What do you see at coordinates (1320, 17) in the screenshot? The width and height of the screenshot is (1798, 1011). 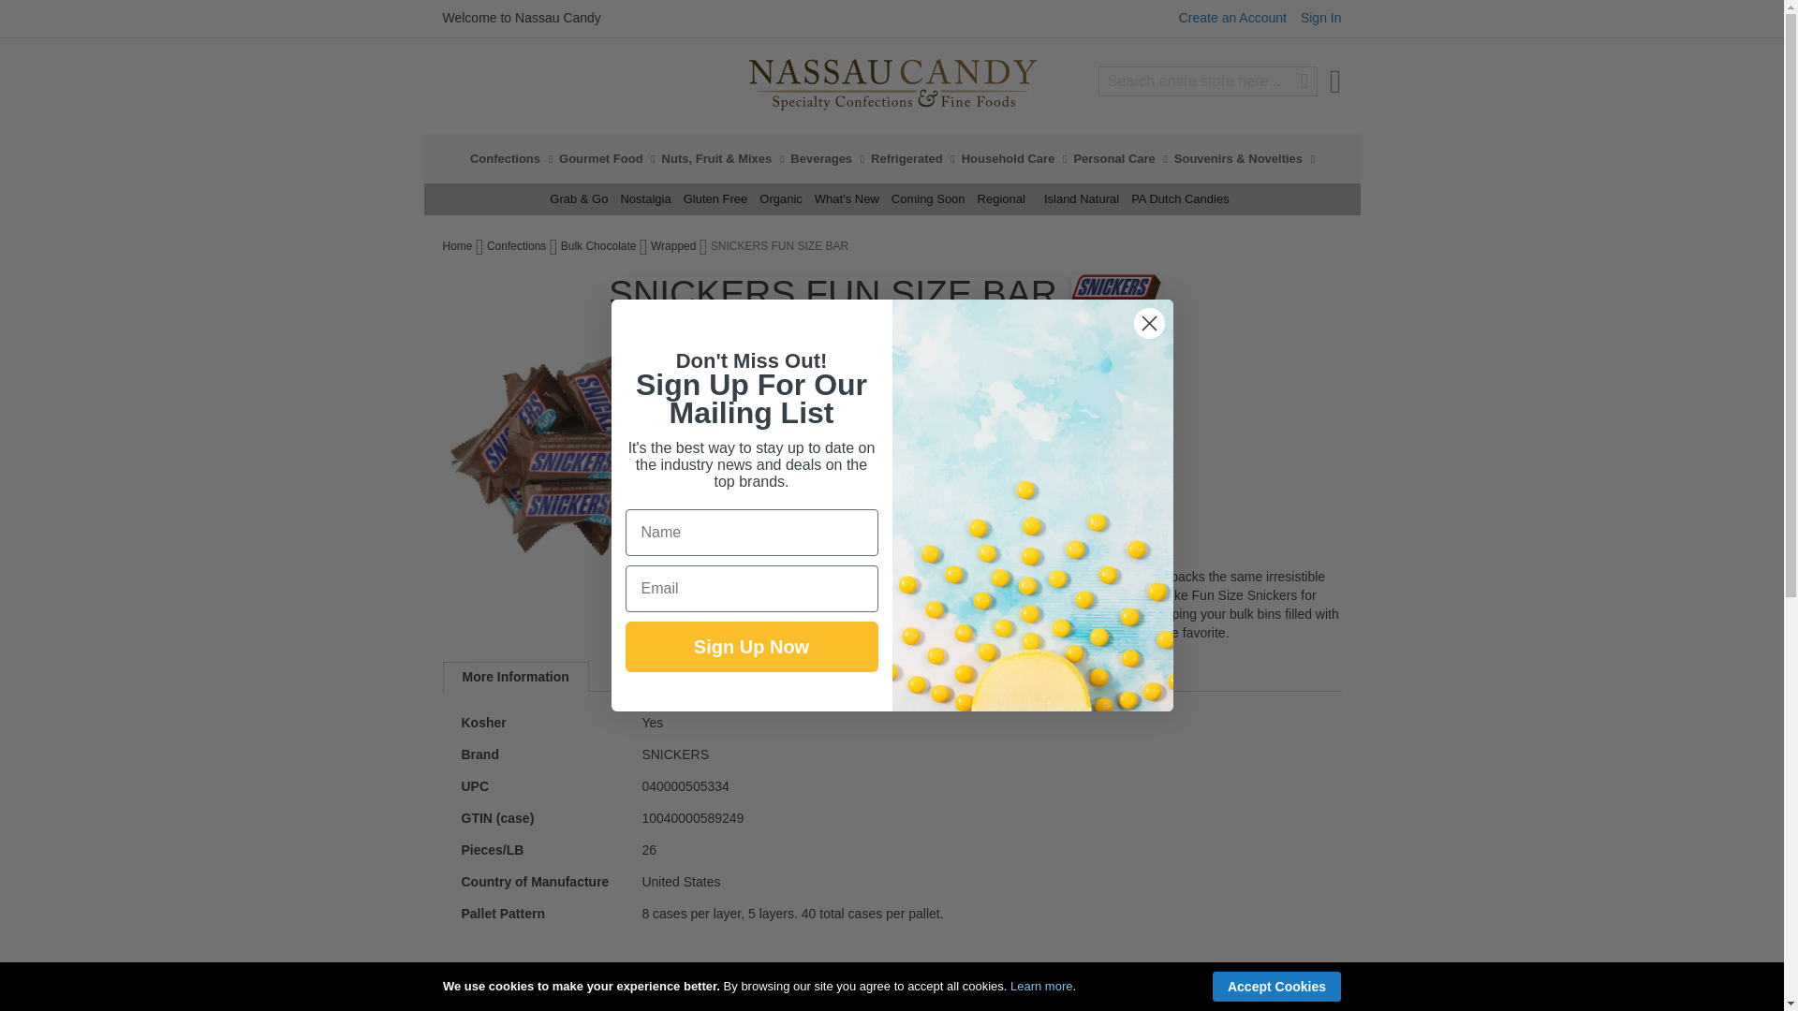 I see `Sign In` at bounding box center [1320, 17].